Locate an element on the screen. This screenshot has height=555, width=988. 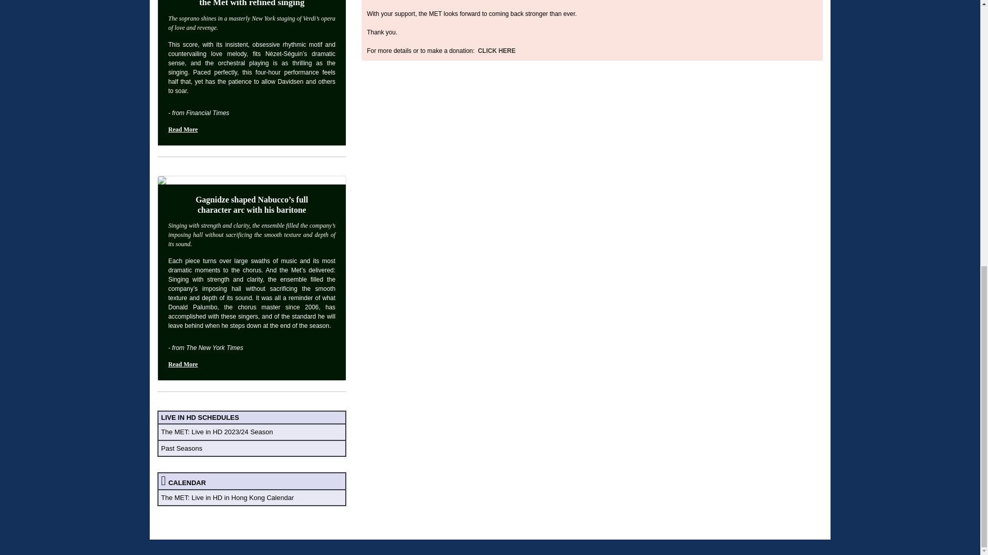
Past Seasons is located at coordinates (181, 448).